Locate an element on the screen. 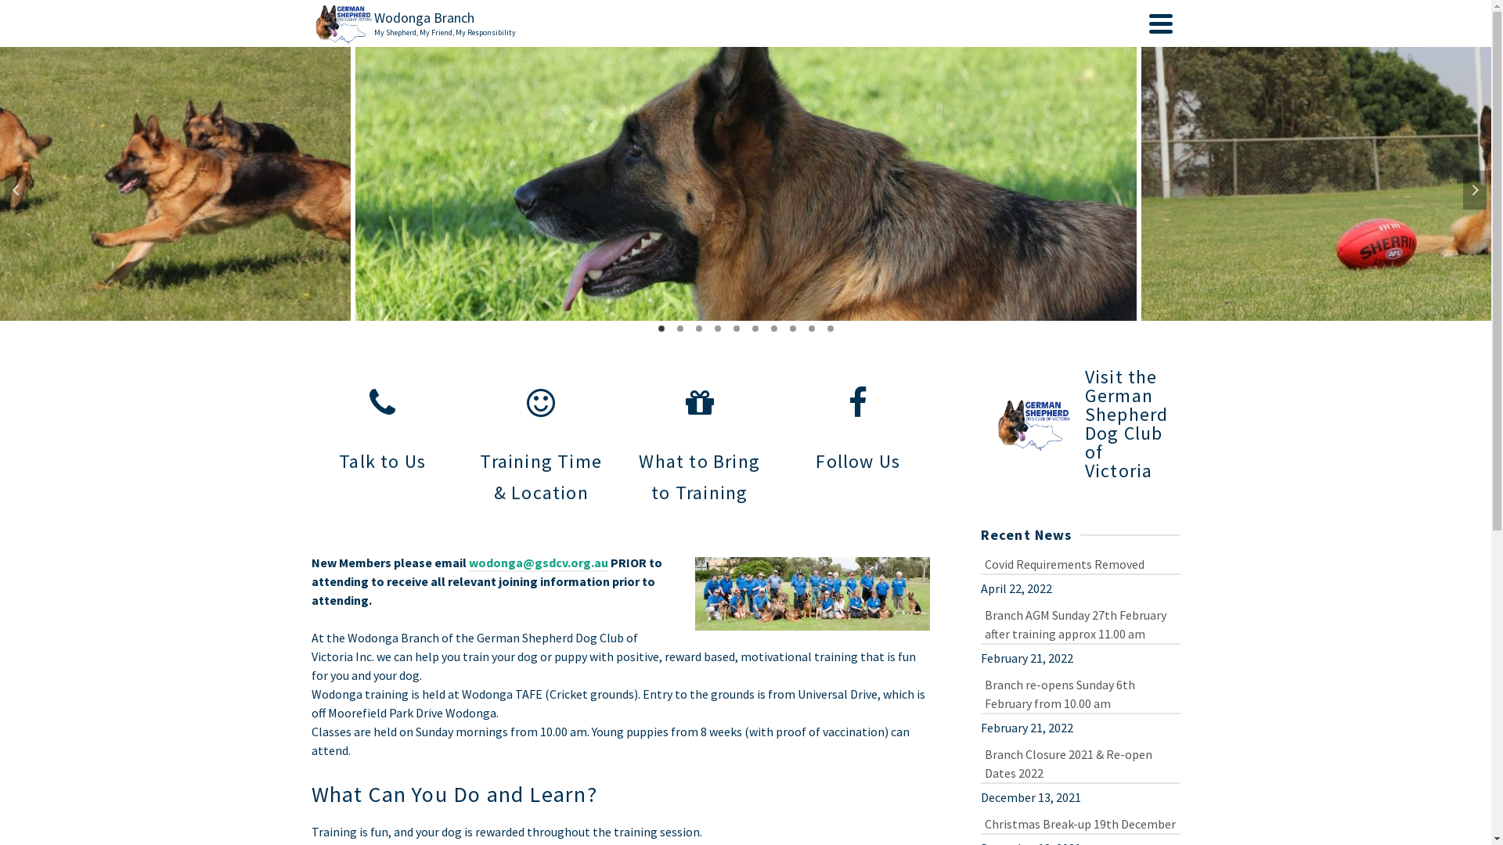 The width and height of the screenshot is (1503, 845). 7 is located at coordinates (773, 329).